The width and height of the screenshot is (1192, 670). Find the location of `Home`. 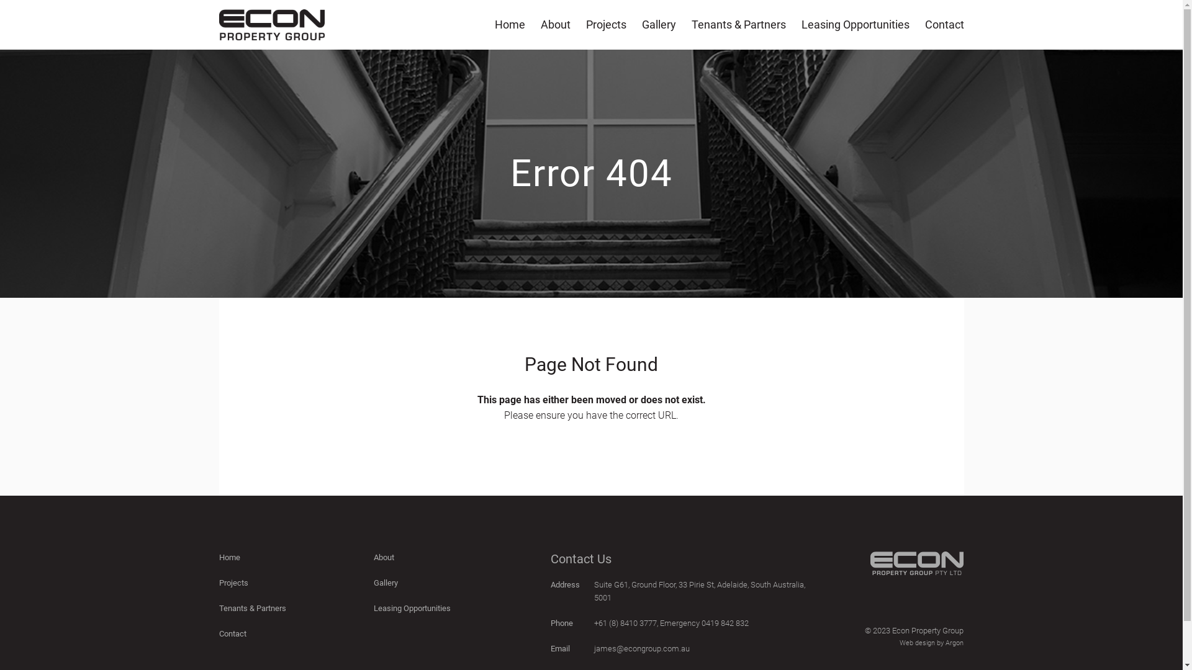

Home is located at coordinates (509, 25).